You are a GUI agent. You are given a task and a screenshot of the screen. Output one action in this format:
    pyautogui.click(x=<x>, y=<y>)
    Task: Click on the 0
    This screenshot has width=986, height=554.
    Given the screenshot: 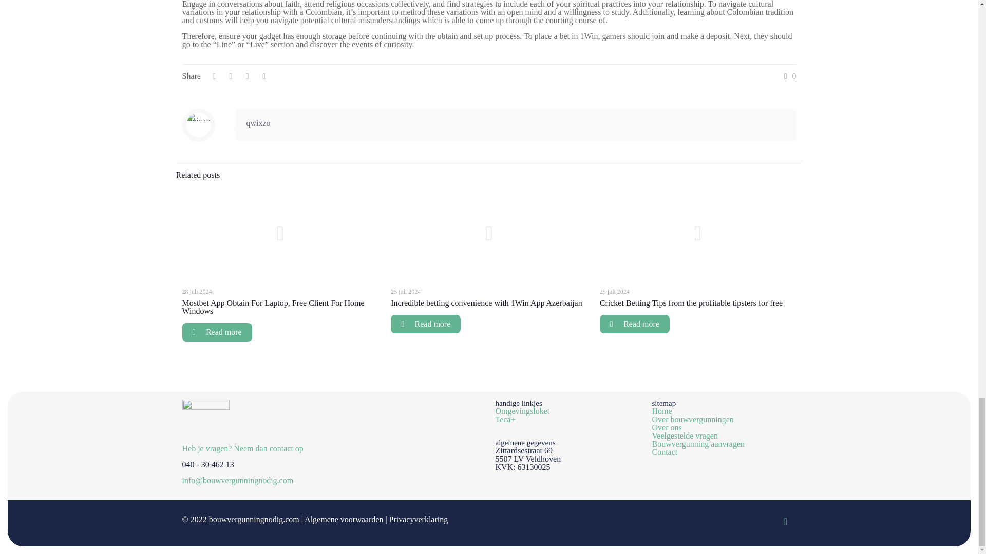 What is the action you would take?
    pyautogui.click(x=788, y=76)
    